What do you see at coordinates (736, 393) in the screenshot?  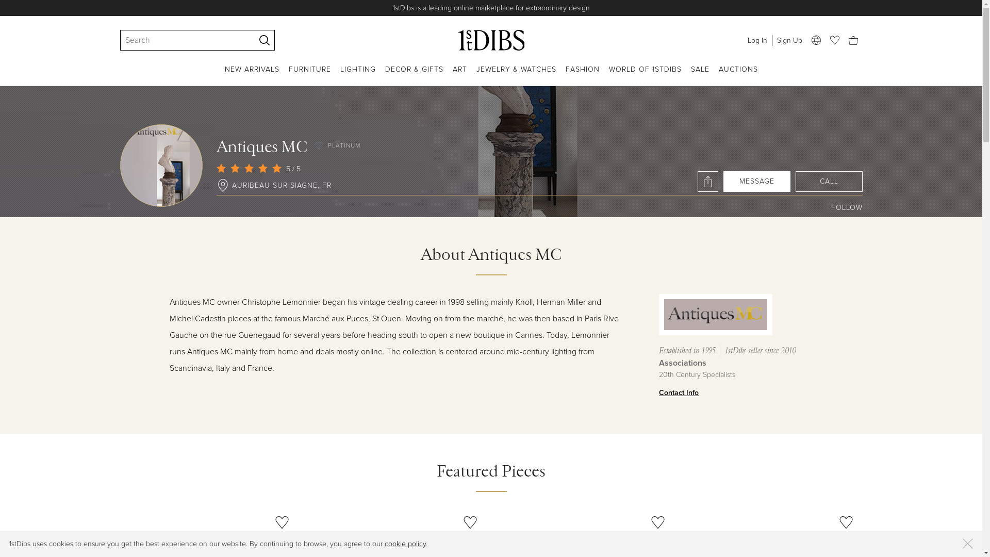 I see `Contact Info` at bounding box center [736, 393].